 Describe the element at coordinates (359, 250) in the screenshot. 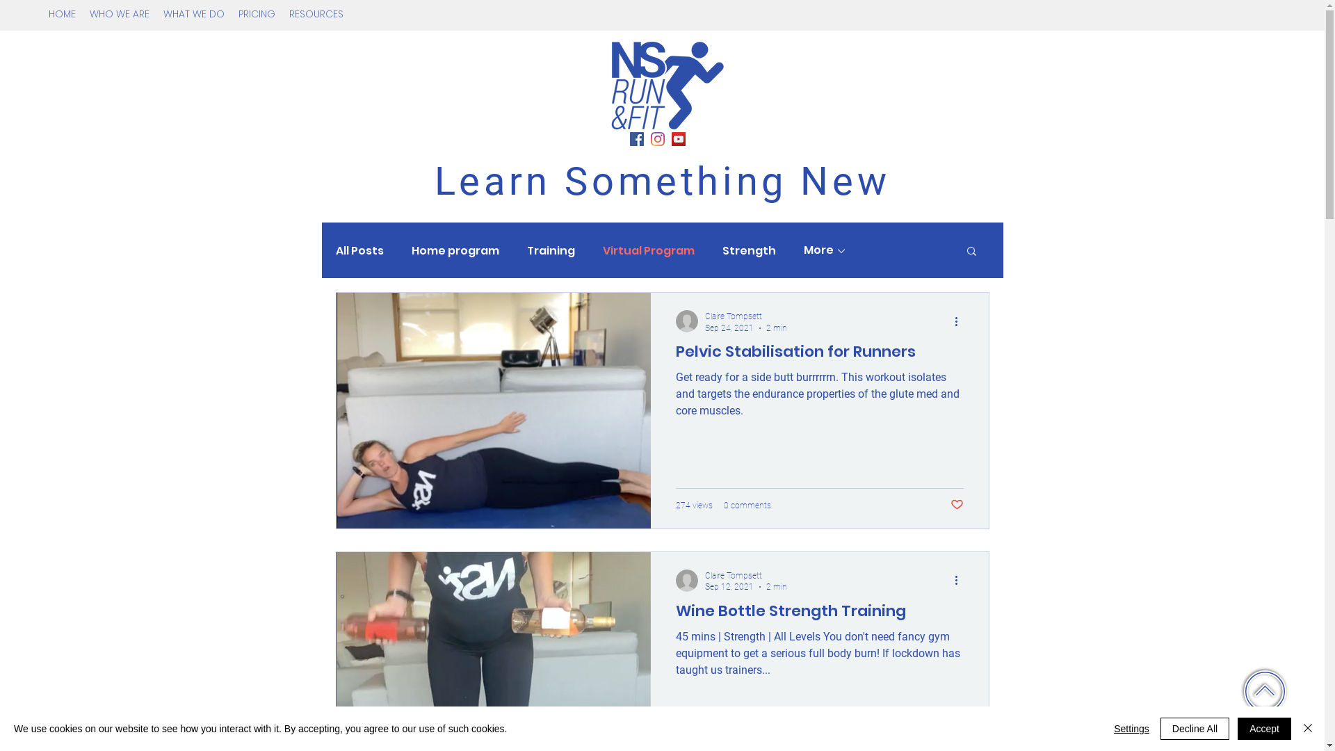

I see `All Posts` at that location.